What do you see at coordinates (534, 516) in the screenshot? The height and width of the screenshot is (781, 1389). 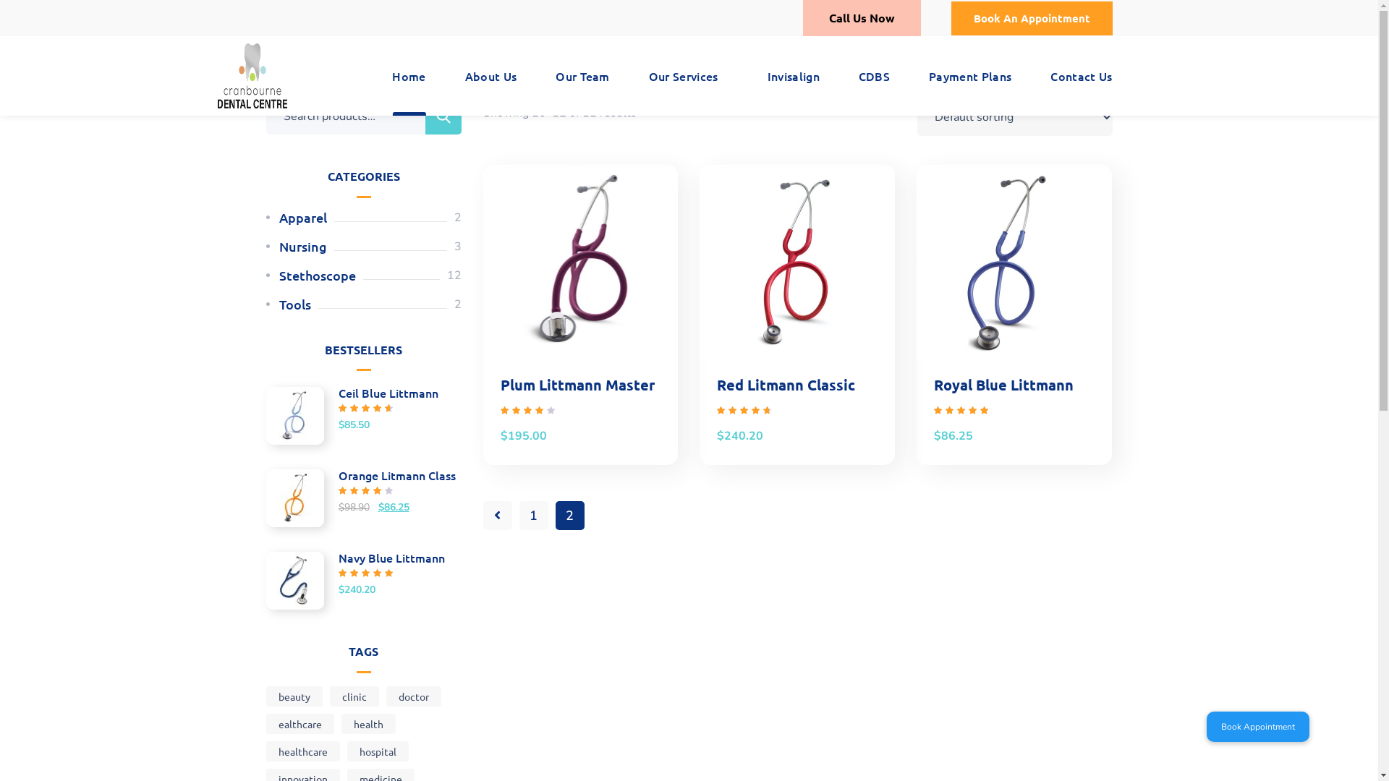 I see `1` at bounding box center [534, 516].